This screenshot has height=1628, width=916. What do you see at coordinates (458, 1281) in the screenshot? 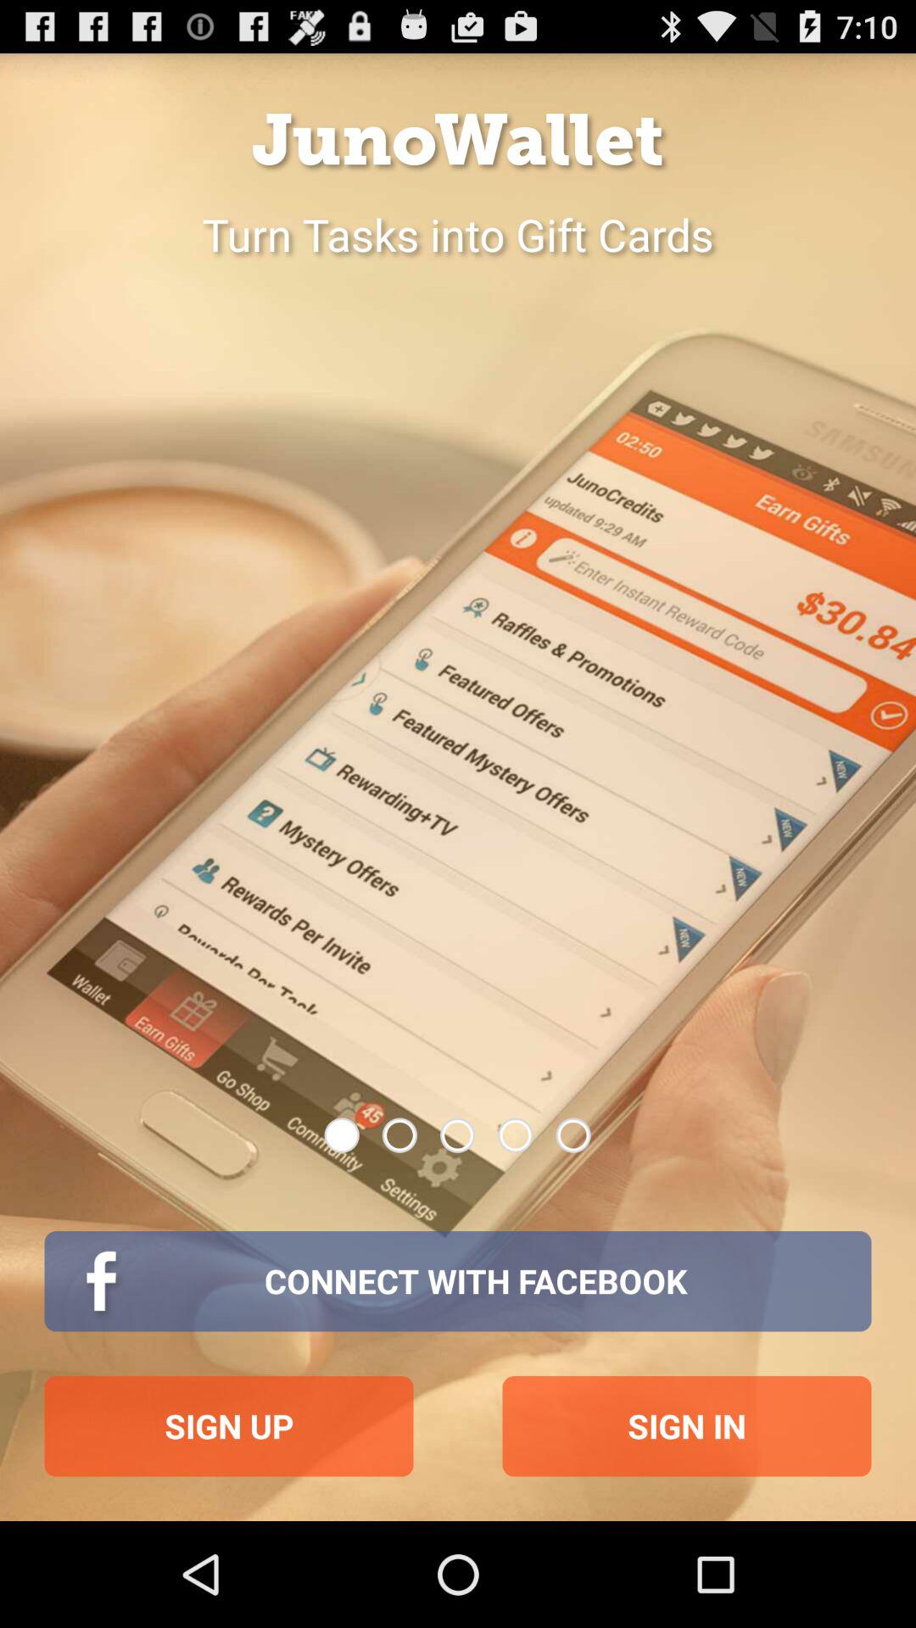
I see `turn off item above sign up item` at bounding box center [458, 1281].